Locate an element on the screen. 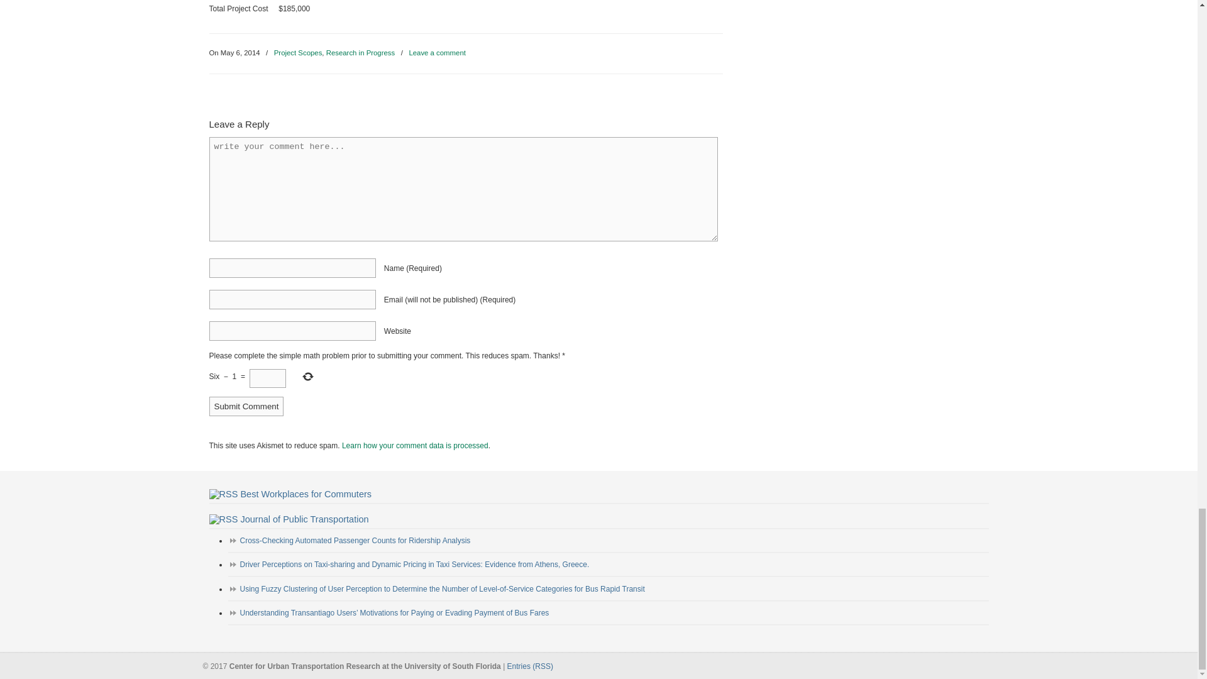  Leave a comment is located at coordinates (438, 53).